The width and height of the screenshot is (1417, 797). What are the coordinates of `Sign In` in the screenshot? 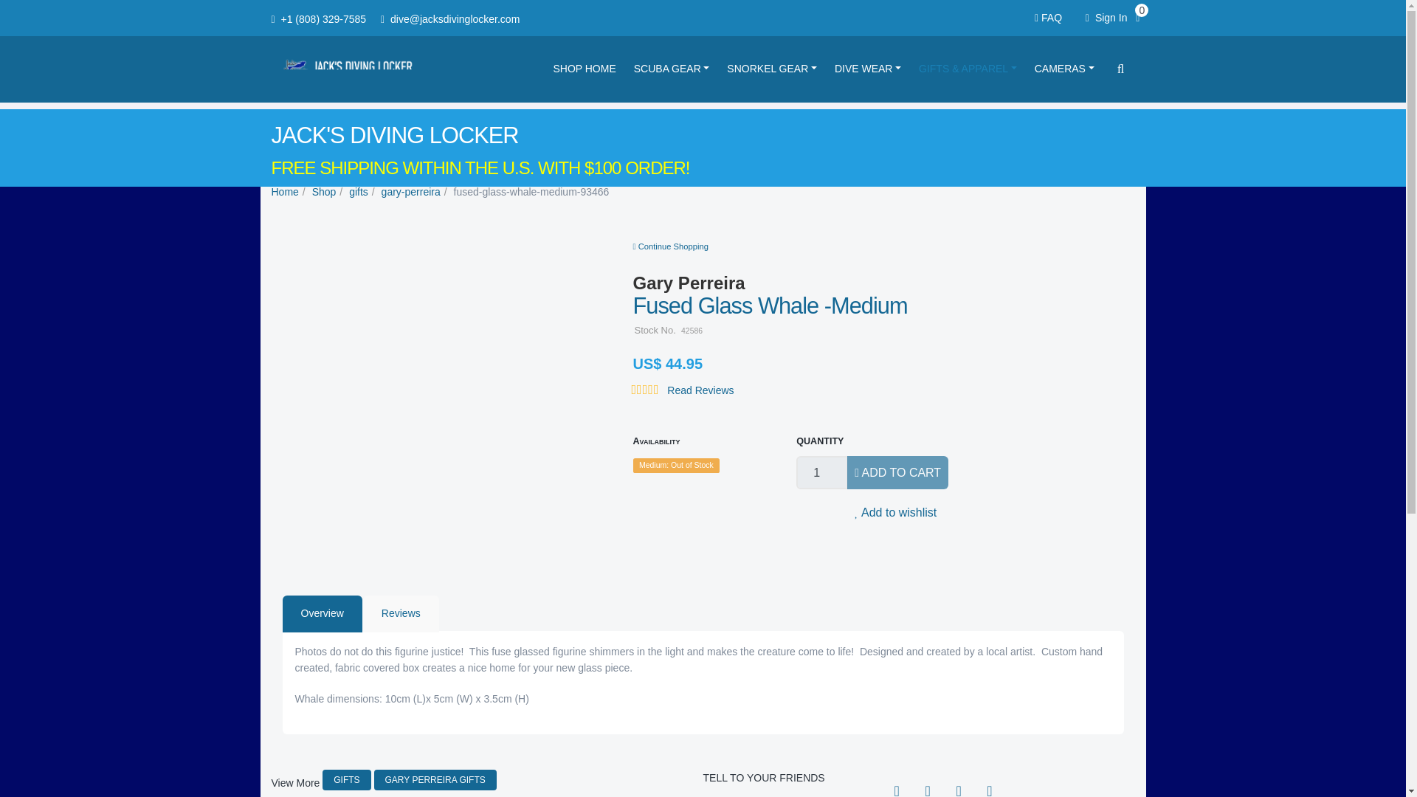 It's located at (1106, 18).